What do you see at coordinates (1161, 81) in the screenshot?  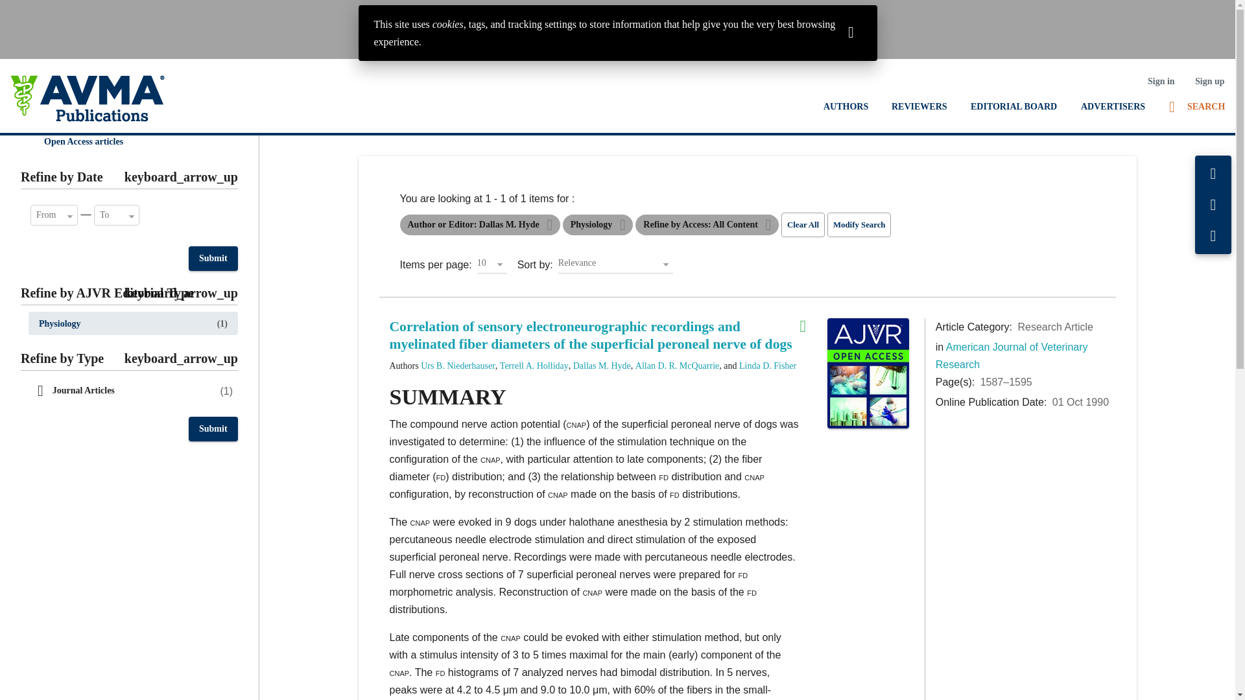 I see `Sign in` at bounding box center [1161, 81].